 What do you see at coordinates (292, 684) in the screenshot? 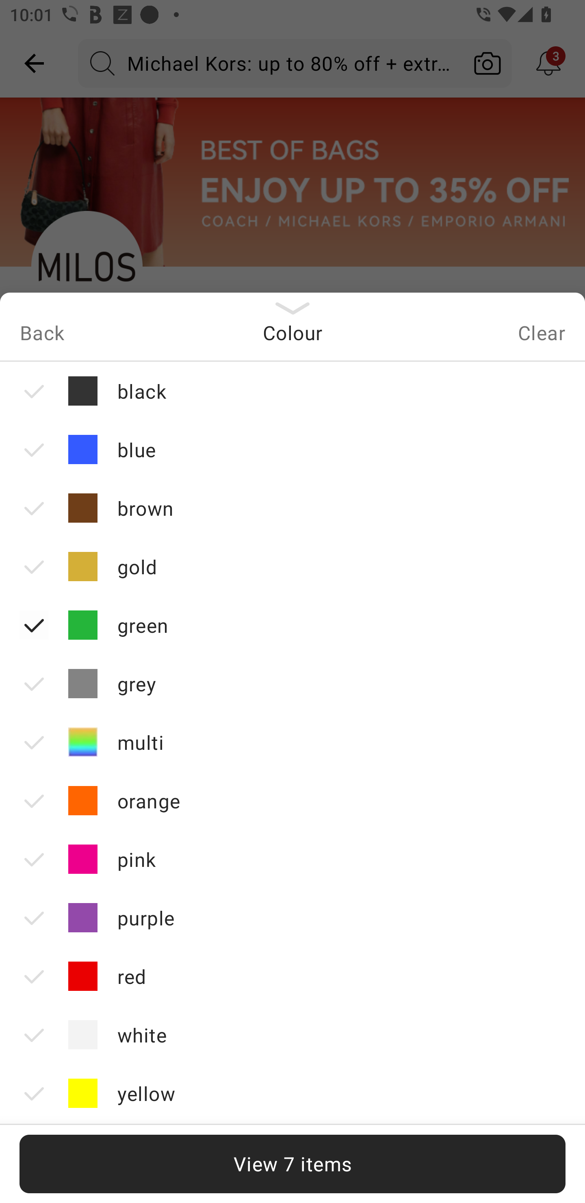
I see `grey` at bounding box center [292, 684].